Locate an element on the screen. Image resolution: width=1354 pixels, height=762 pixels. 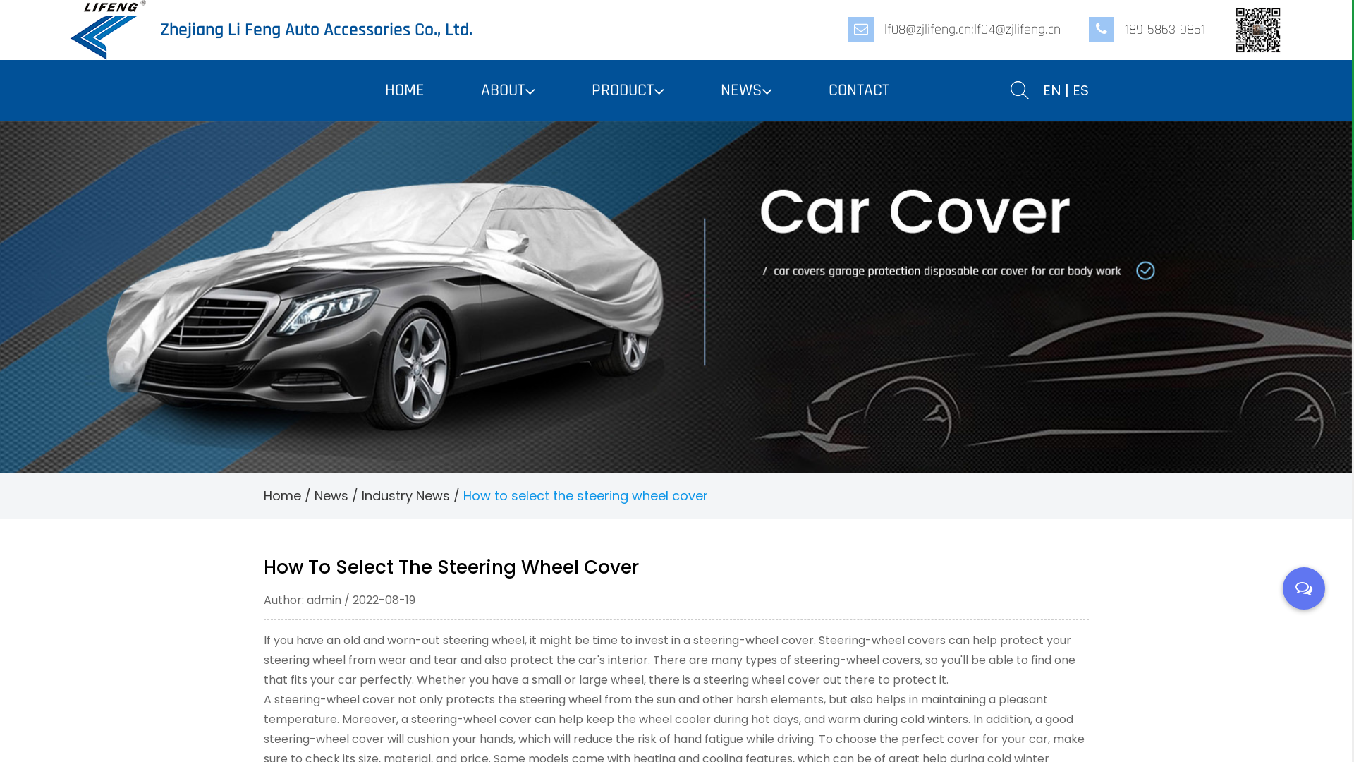
EN is located at coordinates (1051, 90).